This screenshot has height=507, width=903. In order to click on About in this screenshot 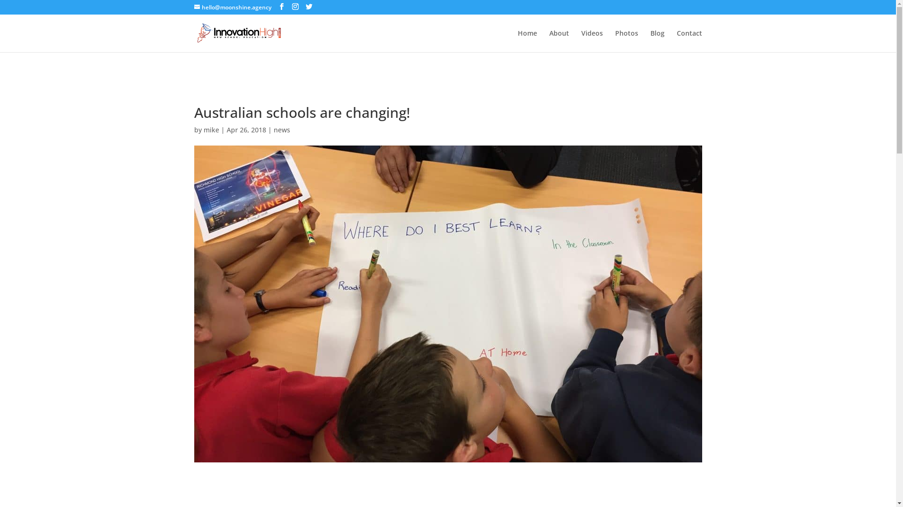, I will do `click(559, 41)`.